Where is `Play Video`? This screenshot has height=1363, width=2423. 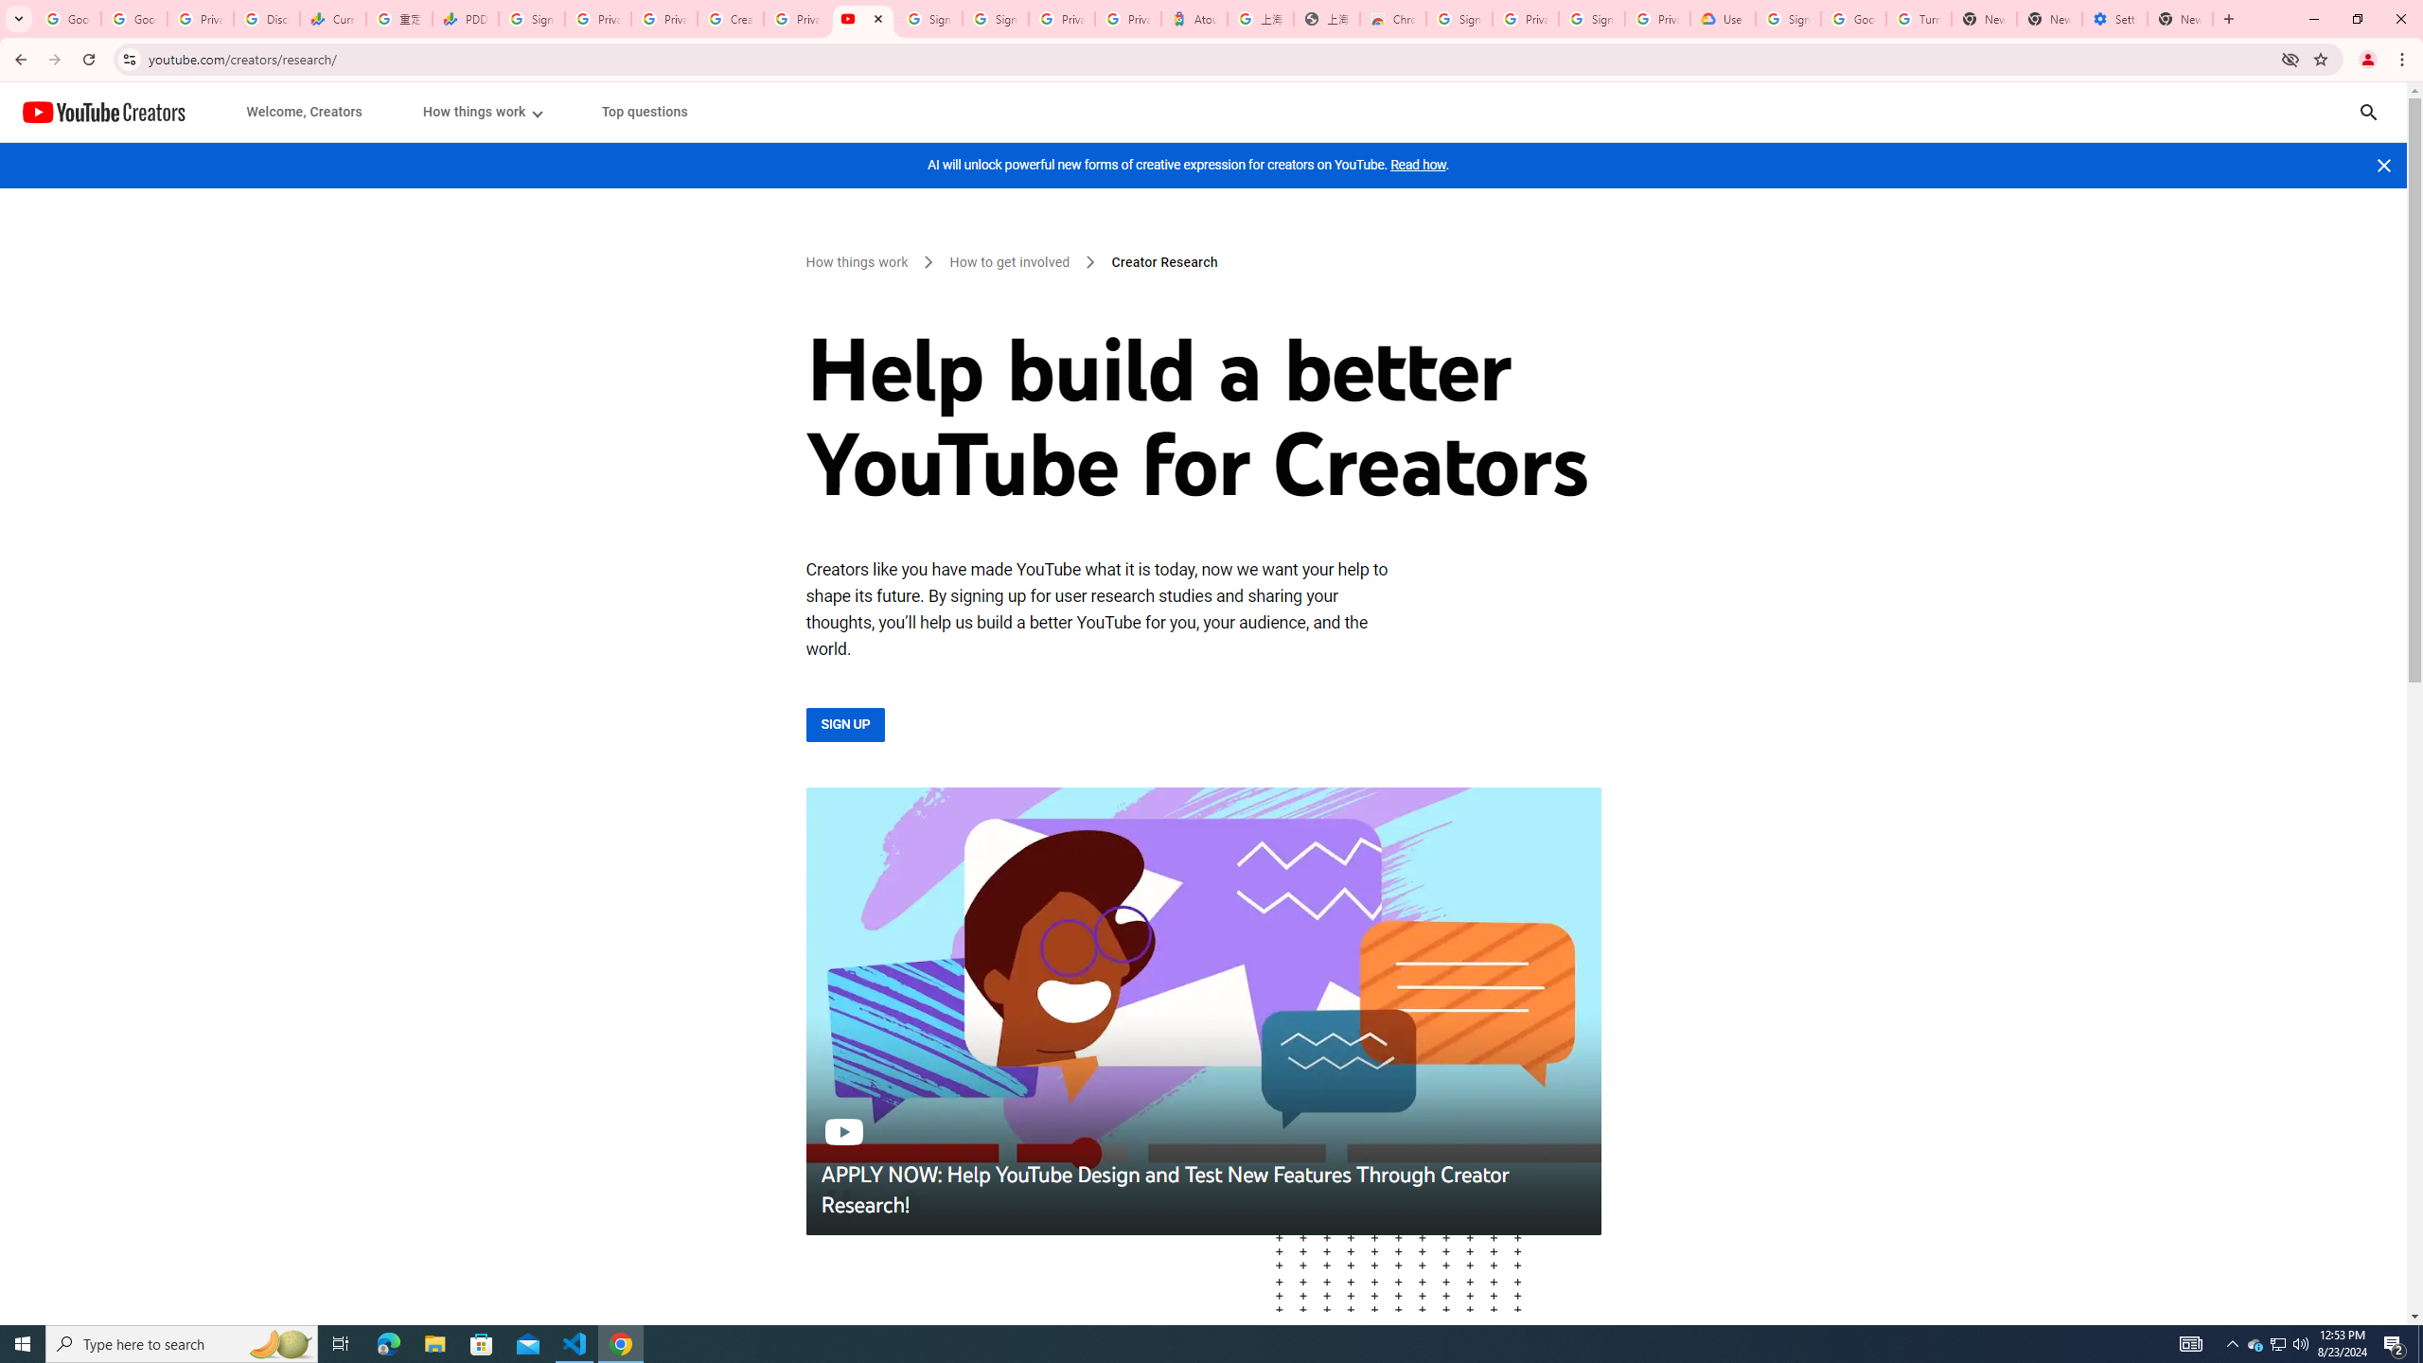
Play Video is located at coordinates (1202, 1011).